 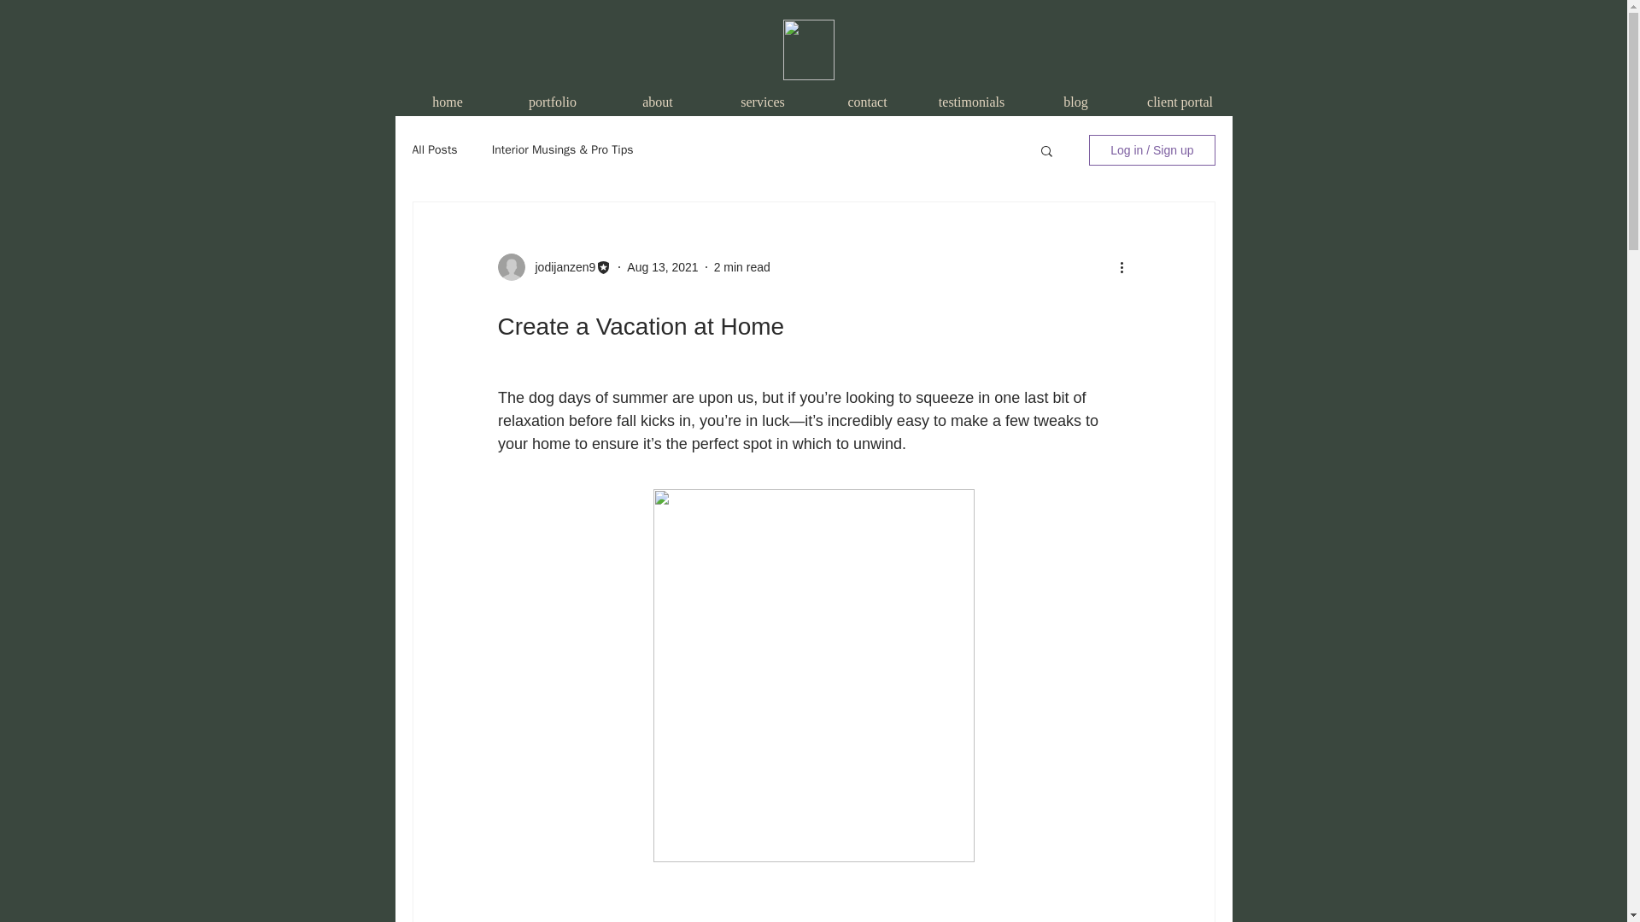 What do you see at coordinates (741, 266) in the screenshot?
I see `2 min read` at bounding box center [741, 266].